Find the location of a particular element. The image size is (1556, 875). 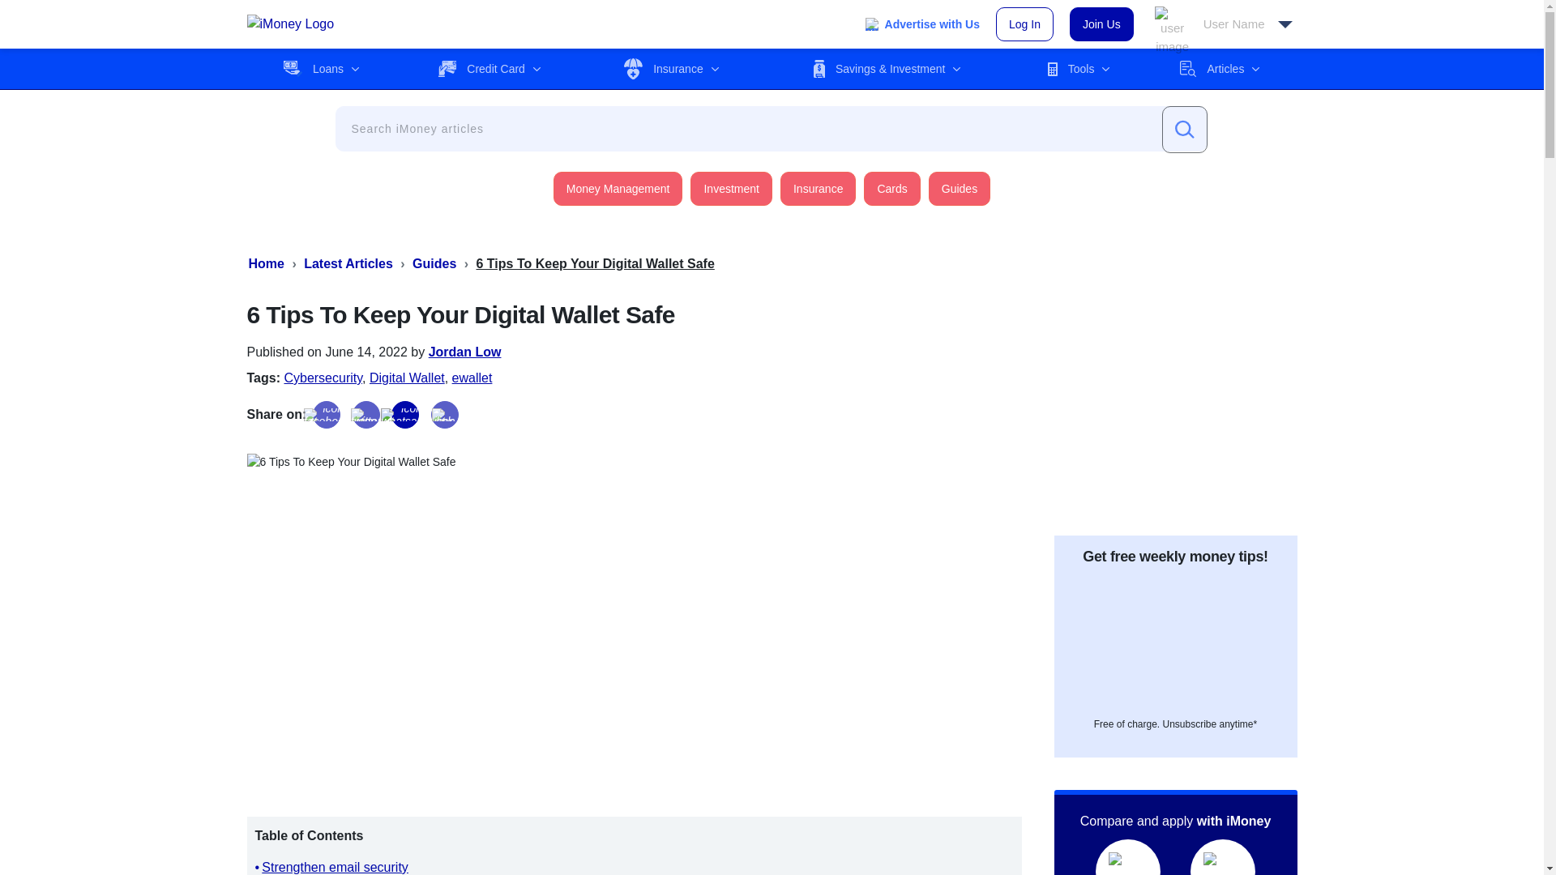

Log In is located at coordinates (1024, 23).